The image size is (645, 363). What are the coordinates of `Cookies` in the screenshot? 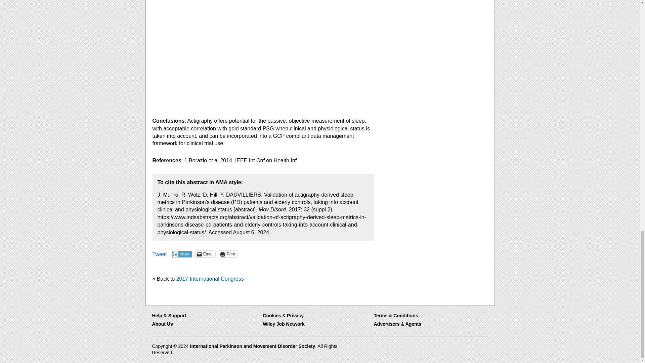 It's located at (271, 315).